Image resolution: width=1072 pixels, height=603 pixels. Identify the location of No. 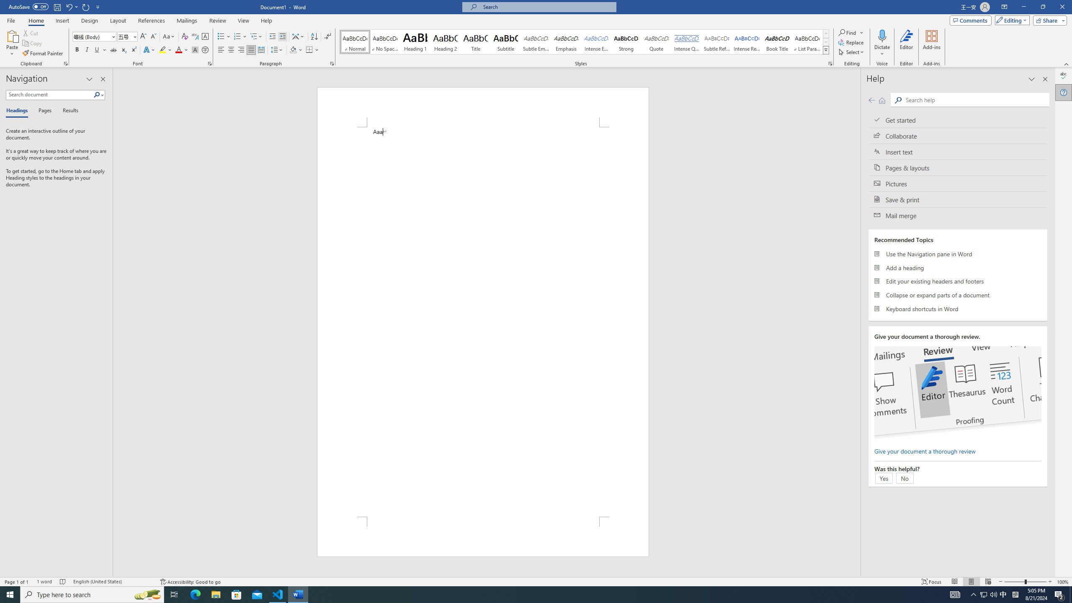
(904, 478).